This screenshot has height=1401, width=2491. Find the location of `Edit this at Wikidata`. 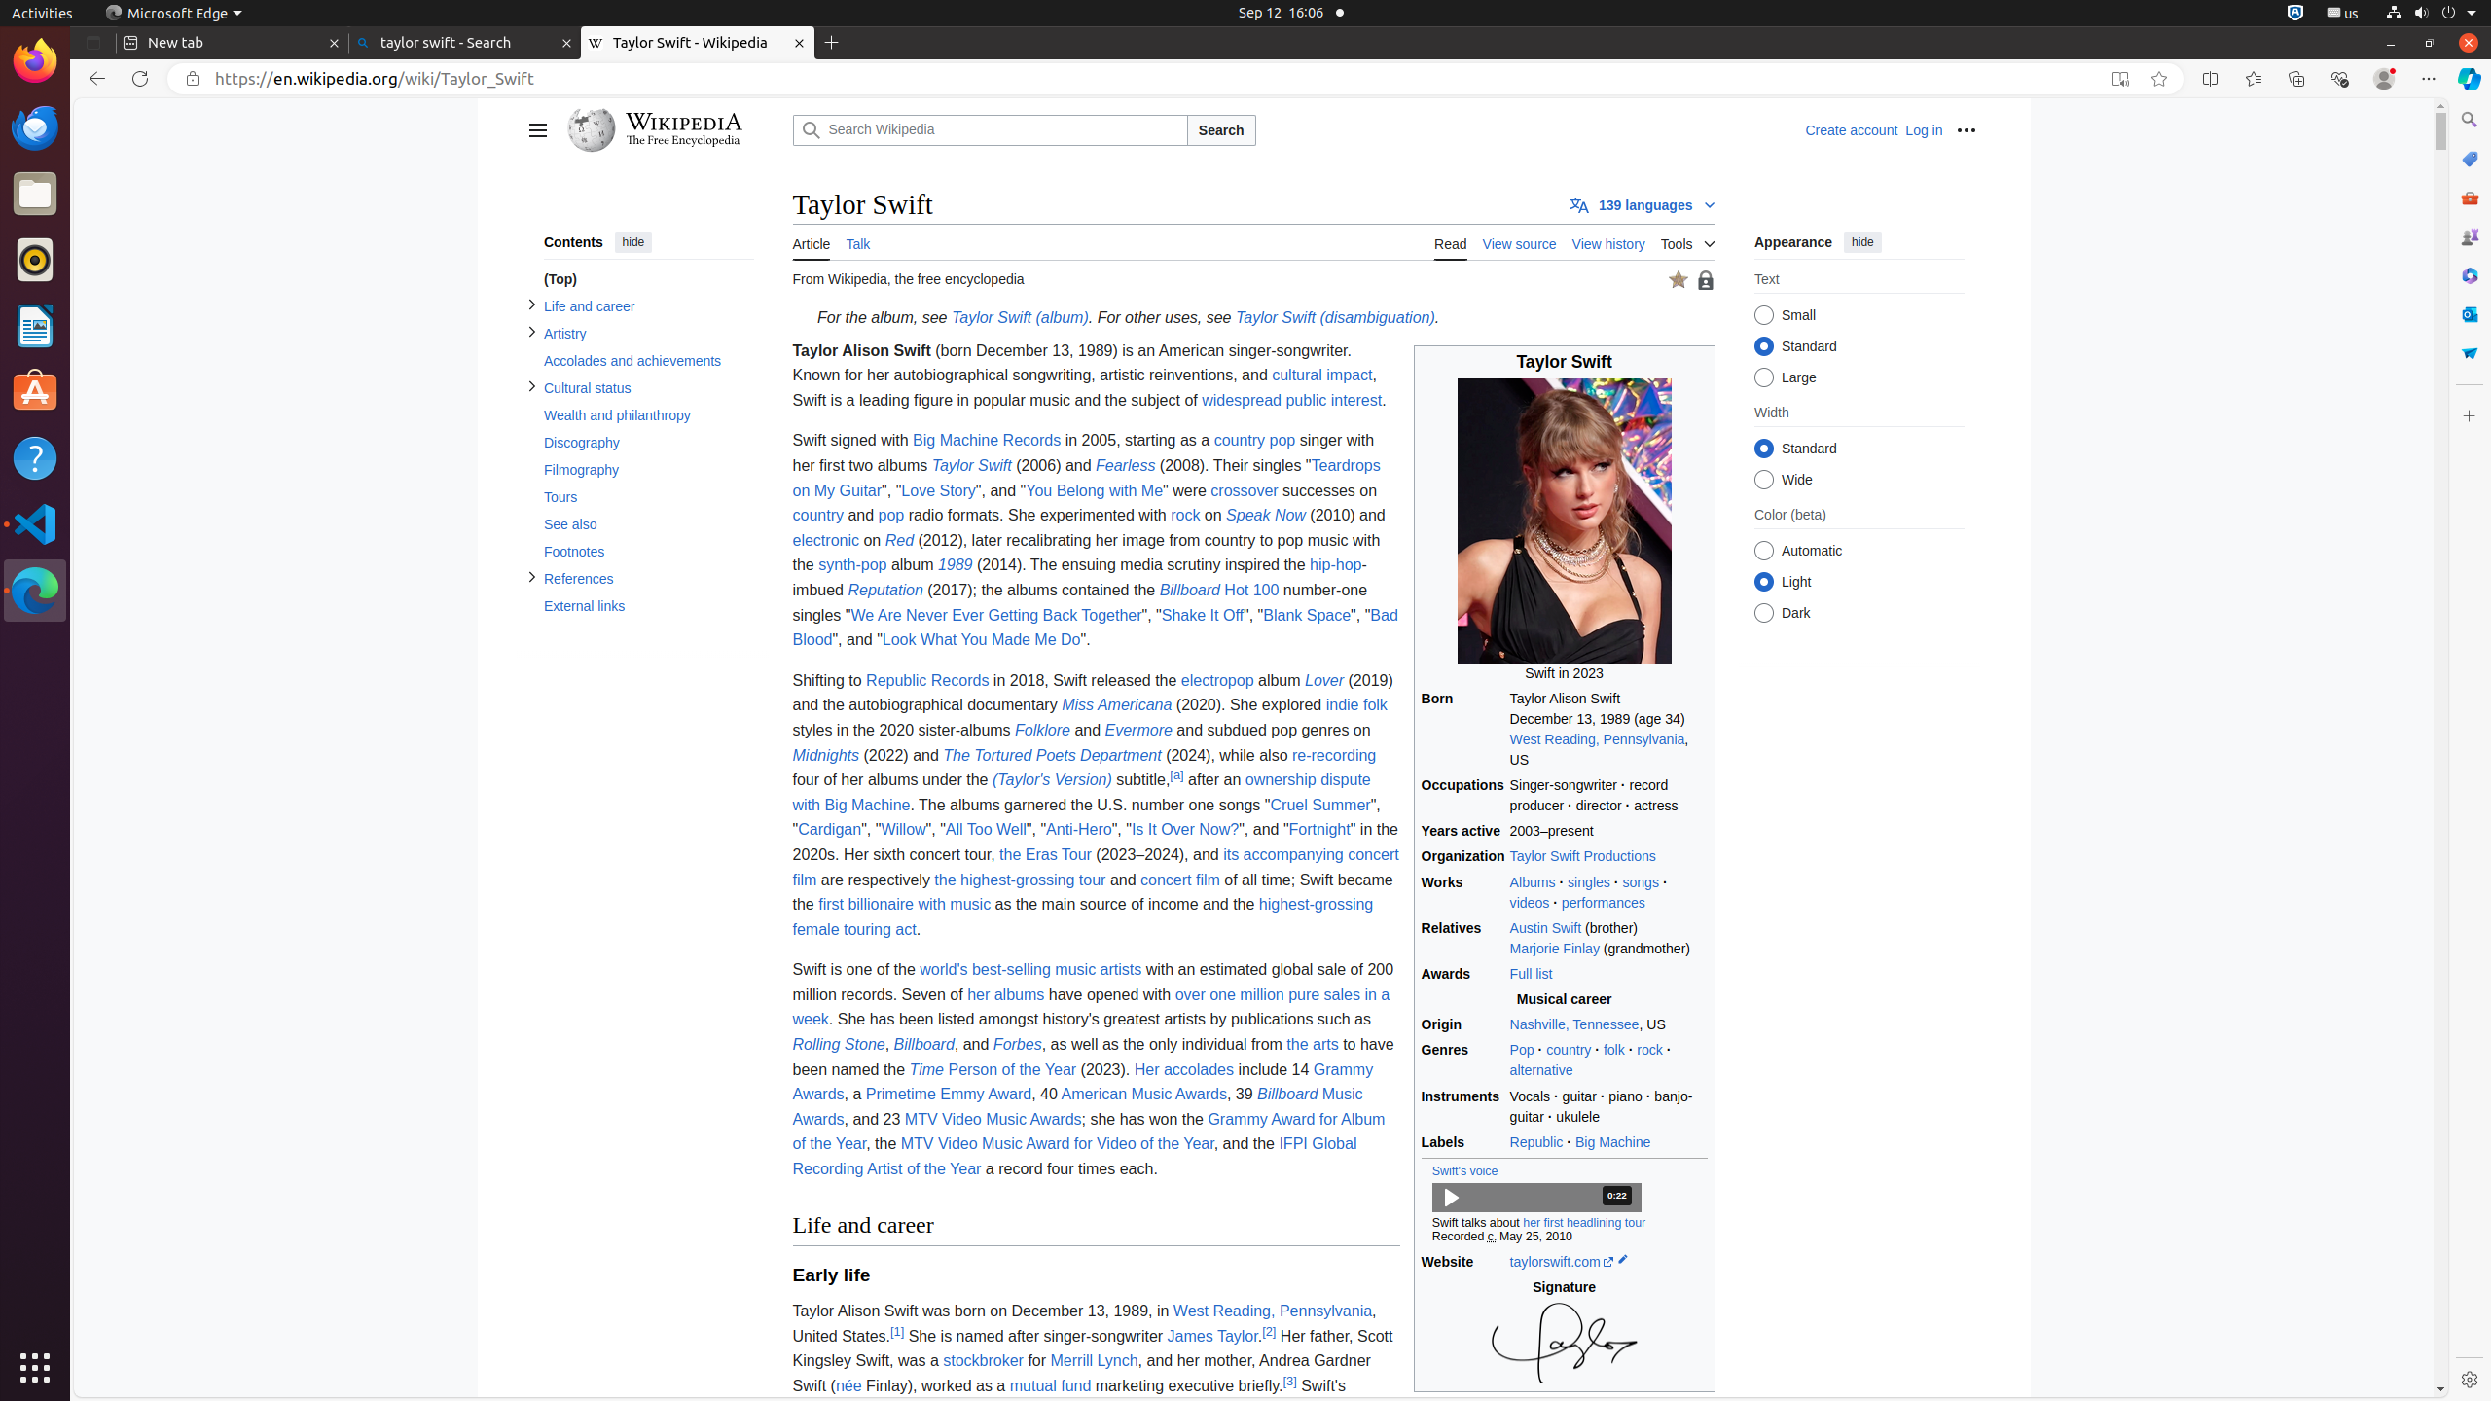

Edit this at Wikidata is located at coordinates (1623, 1261).